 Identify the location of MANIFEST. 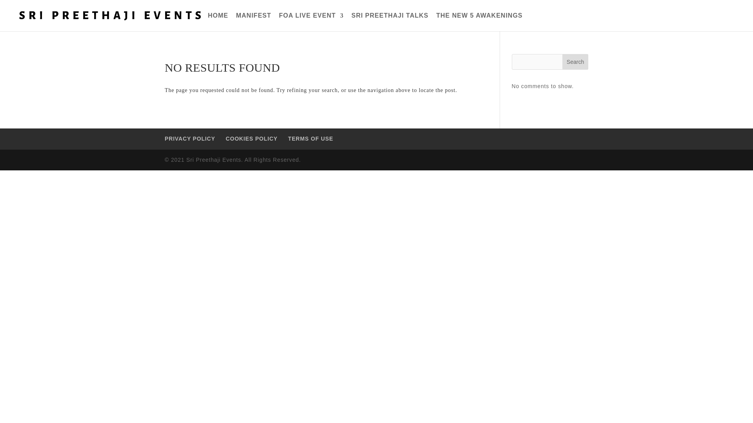
(253, 22).